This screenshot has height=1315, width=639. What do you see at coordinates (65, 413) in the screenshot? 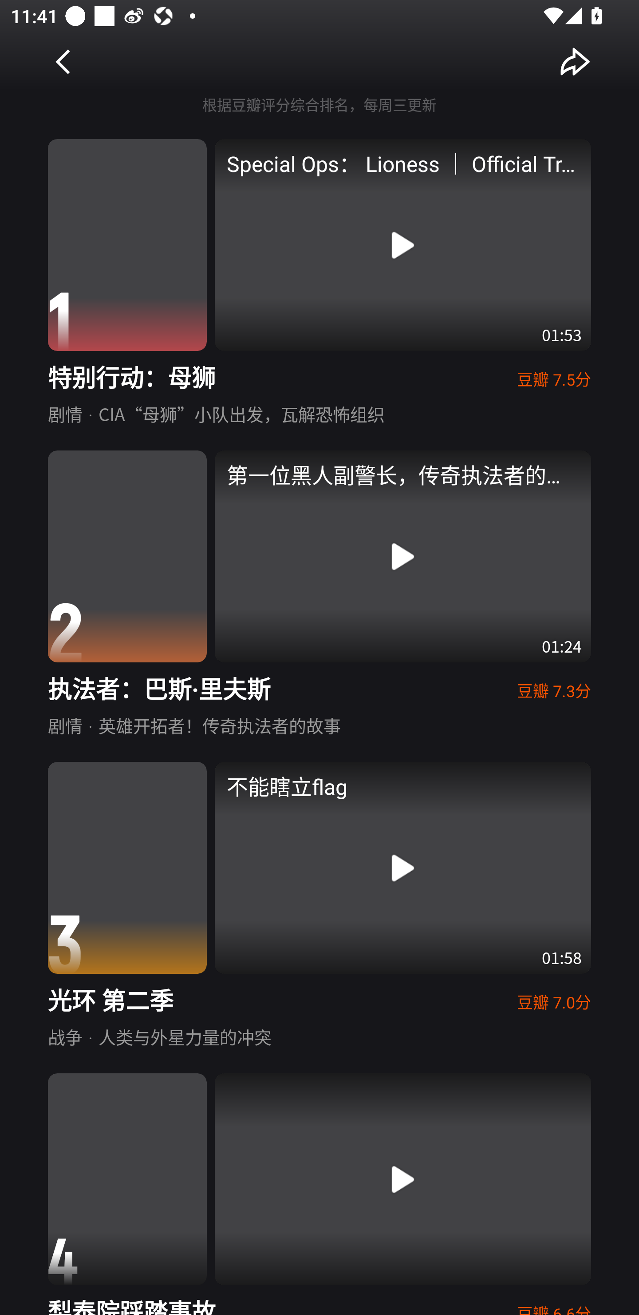
I see `剧情` at bounding box center [65, 413].